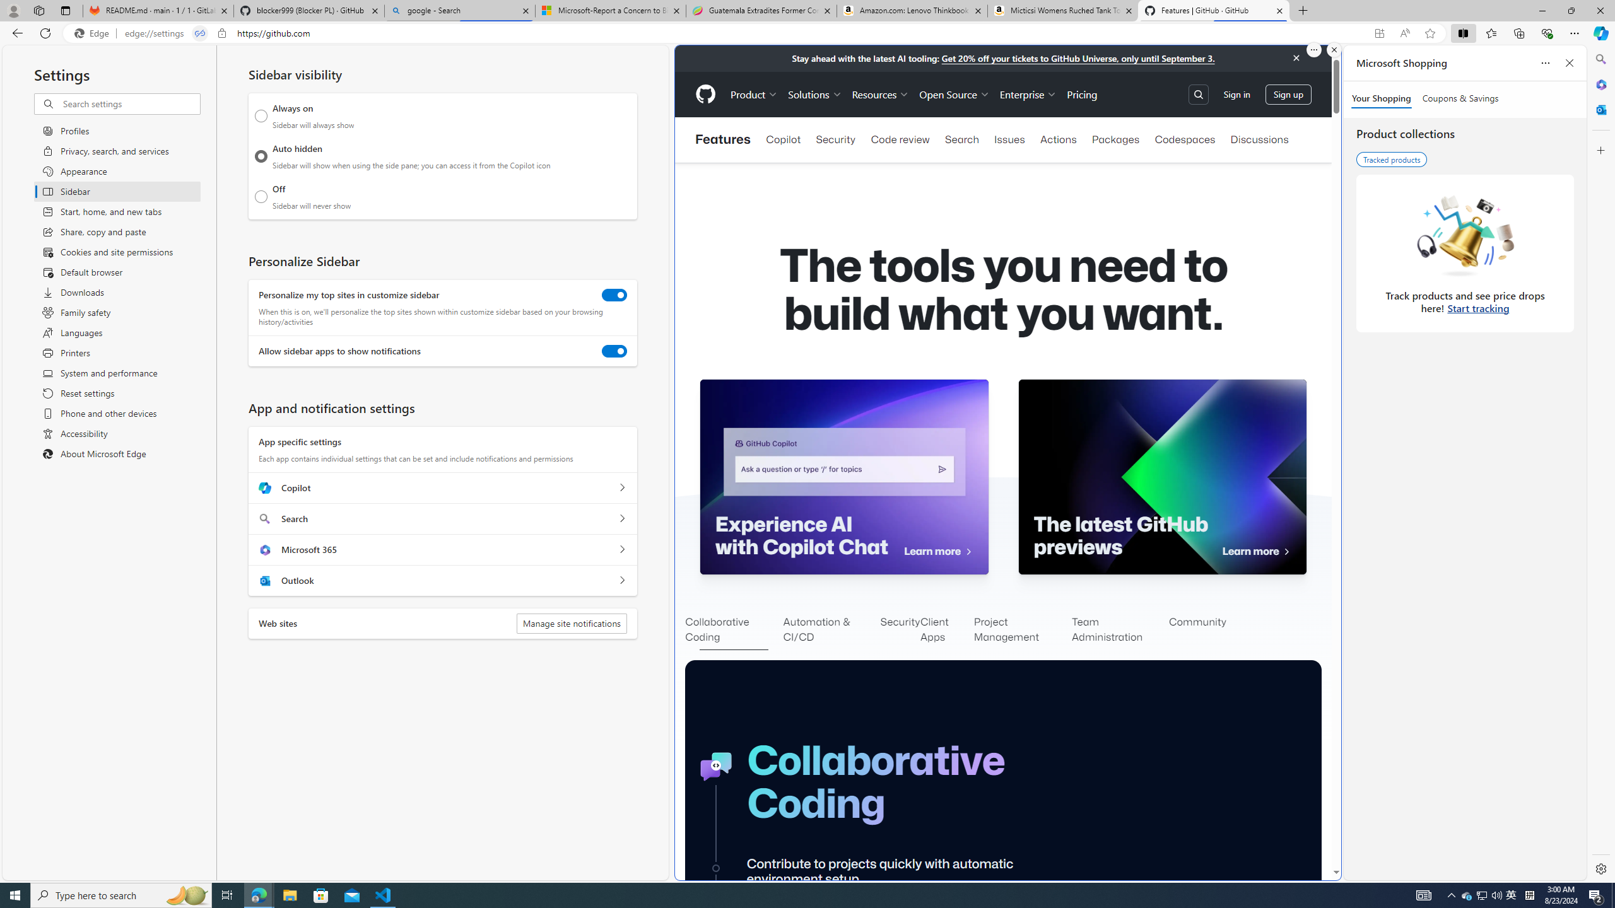 The height and width of the screenshot is (908, 1615). Describe the element at coordinates (1259, 139) in the screenshot. I see `Discussions` at that location.